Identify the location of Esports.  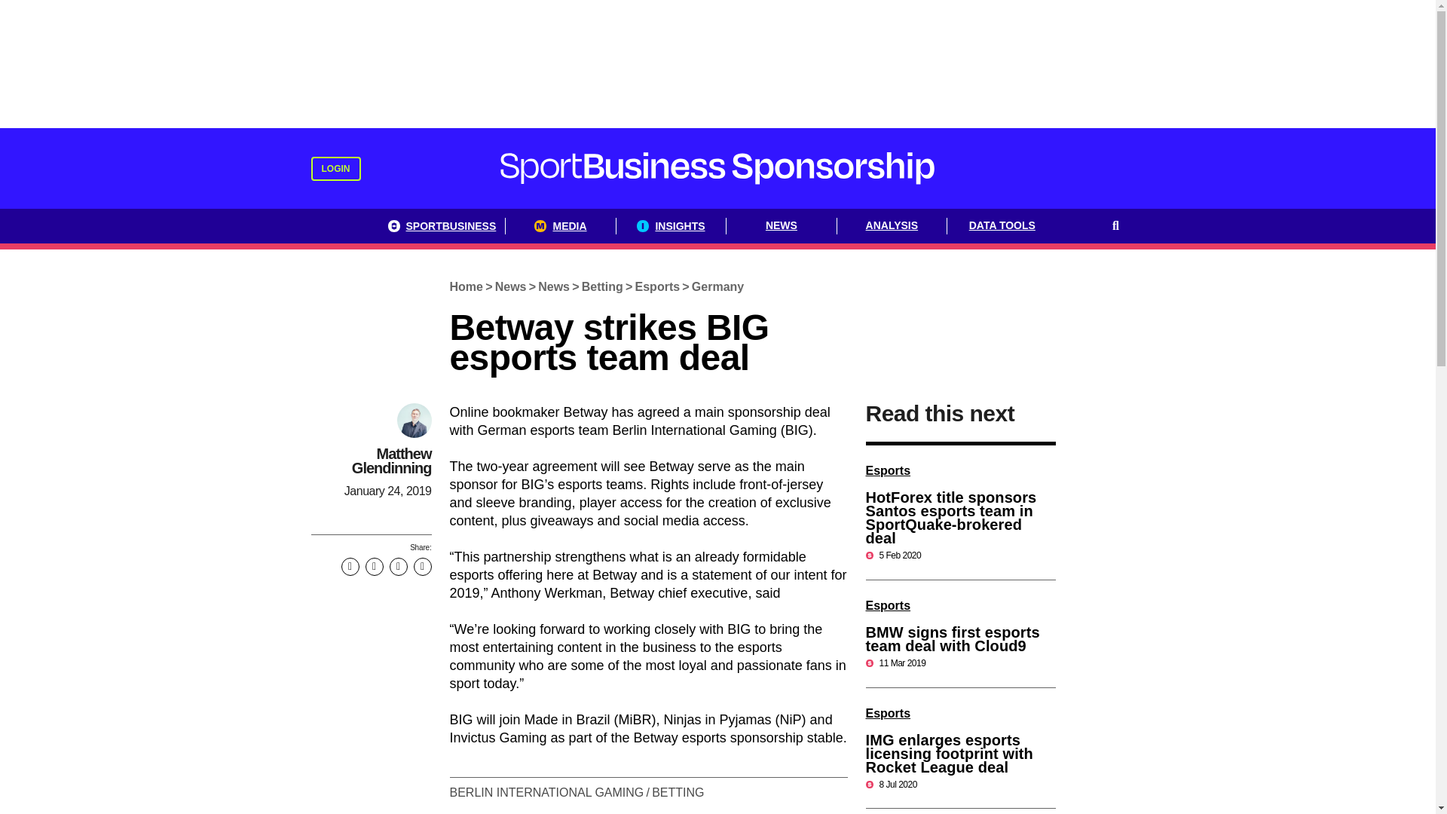
(888, 605).